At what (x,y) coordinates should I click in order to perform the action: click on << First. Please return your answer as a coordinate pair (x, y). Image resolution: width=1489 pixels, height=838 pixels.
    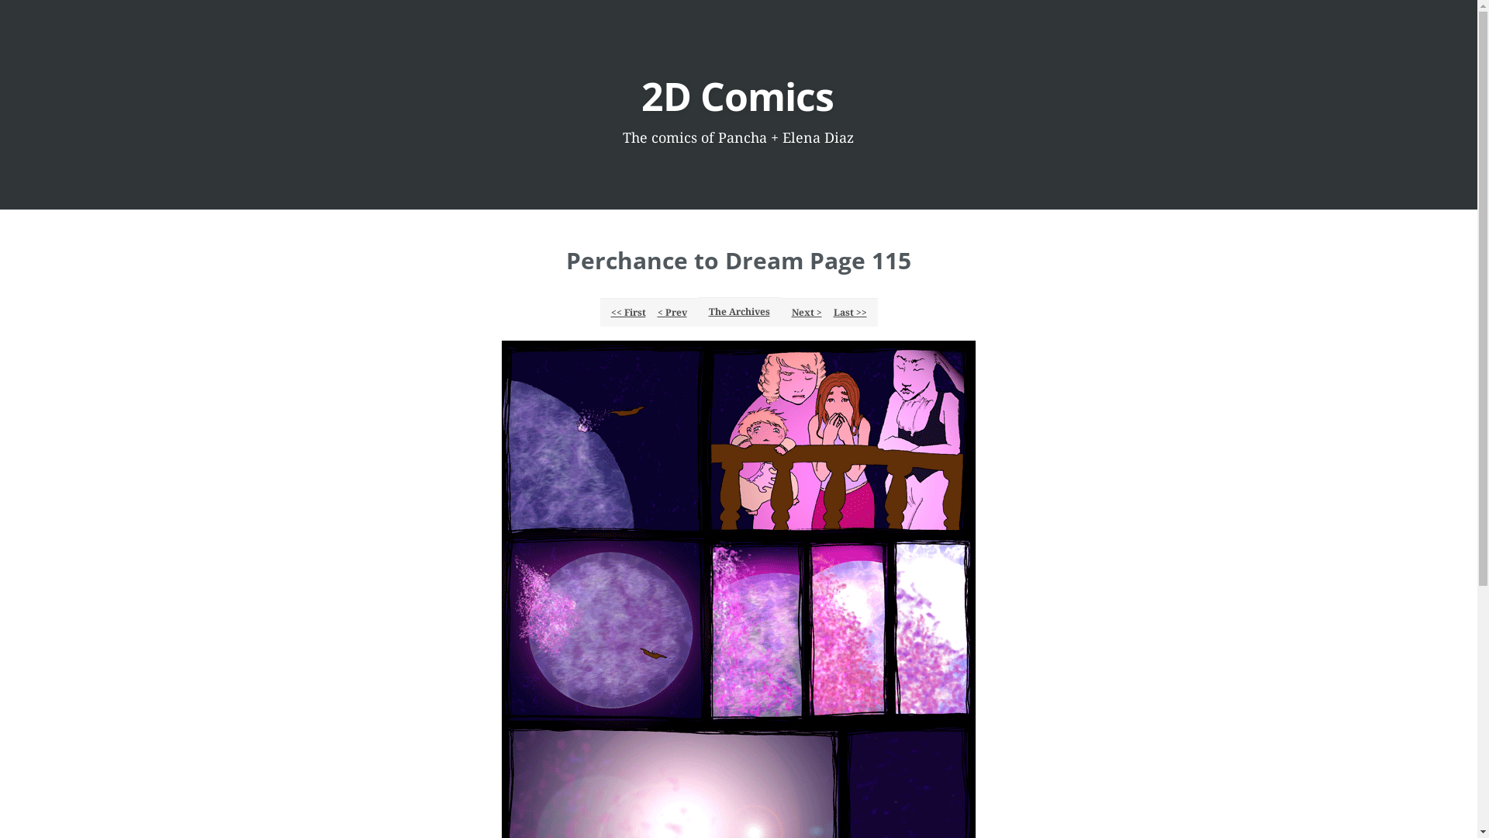
    Looking at the image, I should click on (628, 312).